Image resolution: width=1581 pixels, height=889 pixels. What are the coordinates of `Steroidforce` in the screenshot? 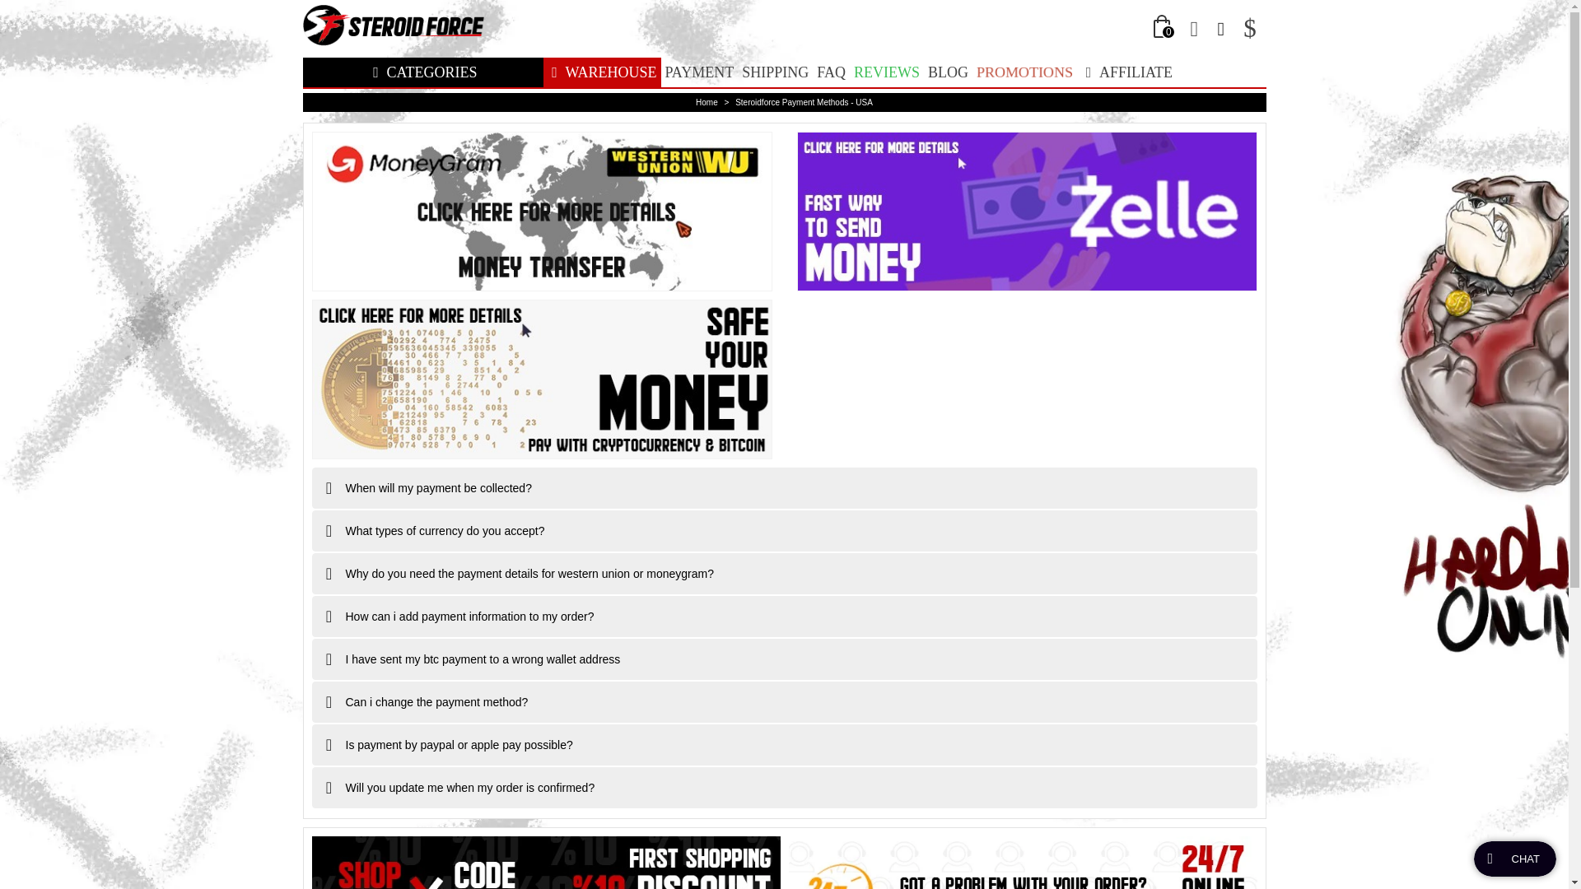 It's located at (394, 29).